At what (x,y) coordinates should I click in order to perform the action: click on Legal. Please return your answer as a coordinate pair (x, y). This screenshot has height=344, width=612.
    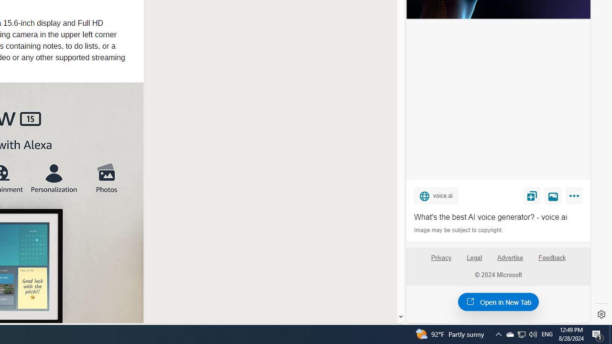
    Looking at the image, I should click on (474, 261).